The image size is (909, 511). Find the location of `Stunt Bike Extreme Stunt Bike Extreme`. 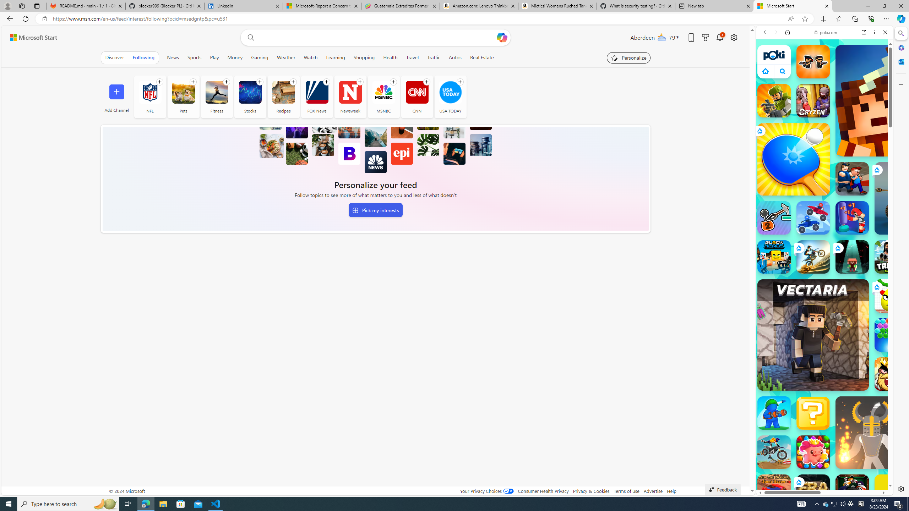

Stunt Bike Extreme Stunt Bike Extreme is located at coordinates (813, 257).